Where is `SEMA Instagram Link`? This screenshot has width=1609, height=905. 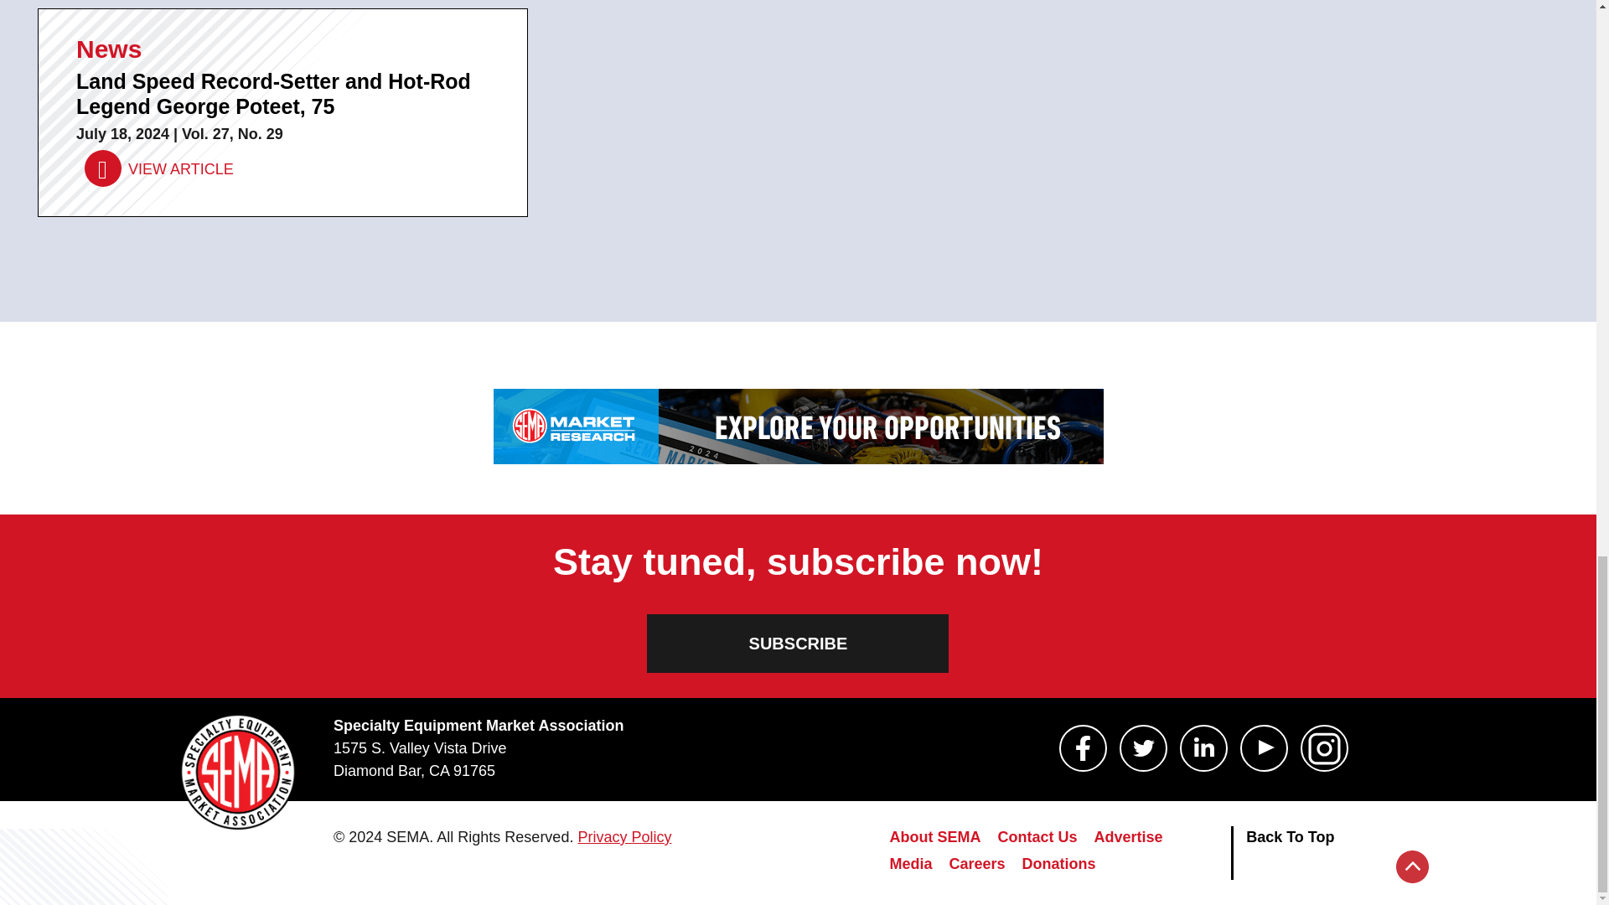
SEMA Instagram Link is located at coordinates (1324, 748).